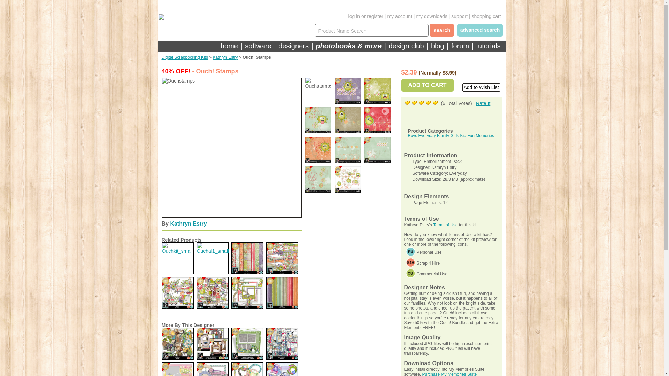 The width and height of the screenshot is (669, 376). What do you see at coordinates (432, 16) in the screenshot?
I see `my downloads` at bounding box center [432, 16].